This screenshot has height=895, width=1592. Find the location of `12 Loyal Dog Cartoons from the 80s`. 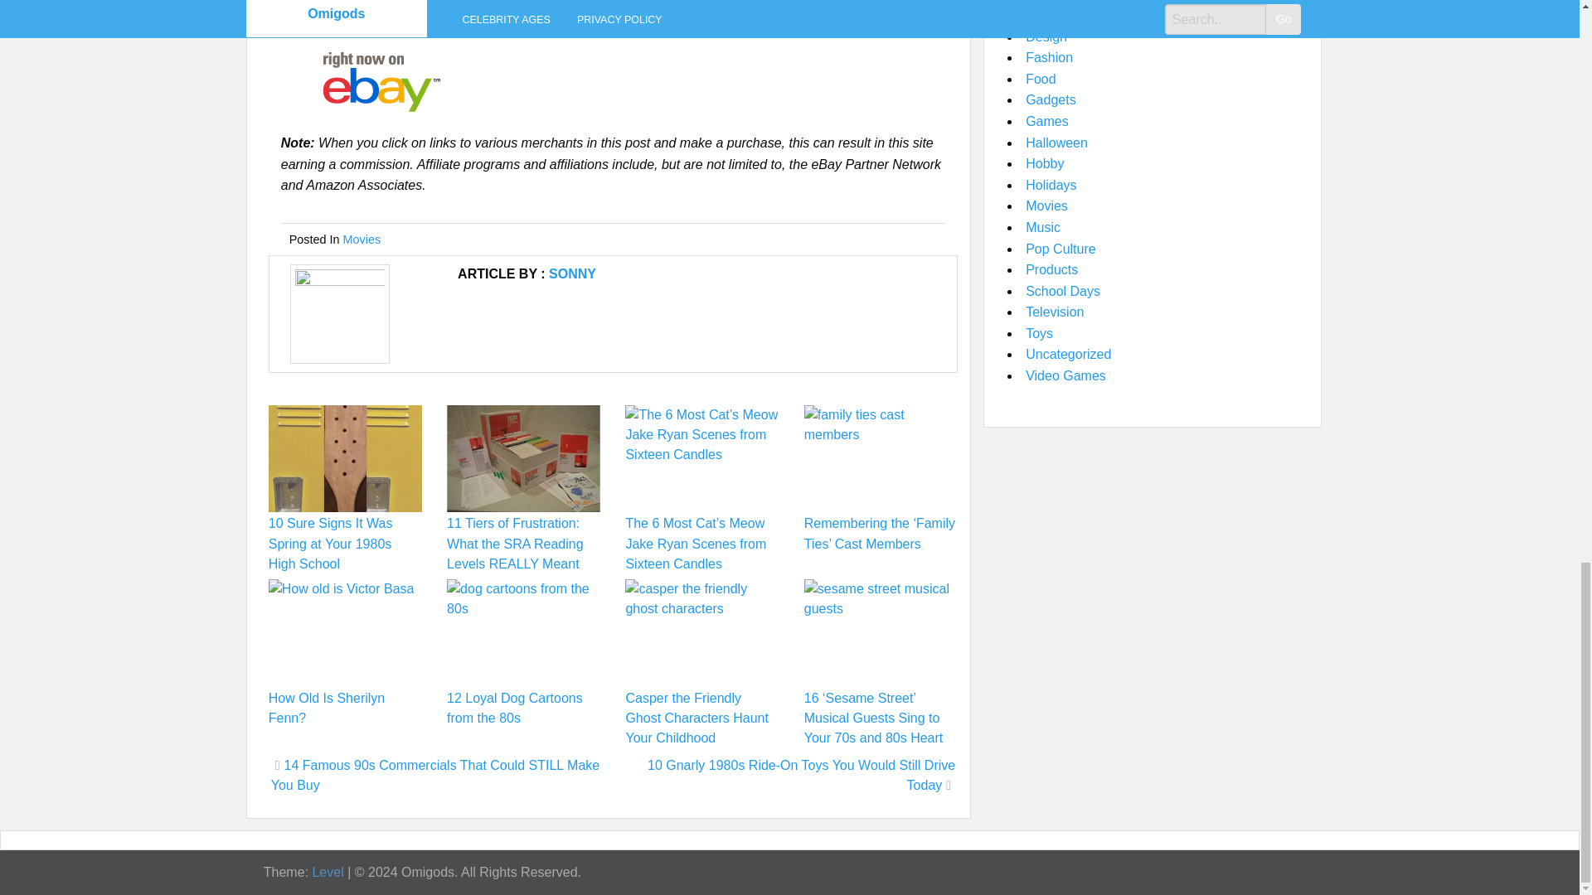

12 Loyal Dog Cartoons from the 80s is located at coordinates (514, 708).